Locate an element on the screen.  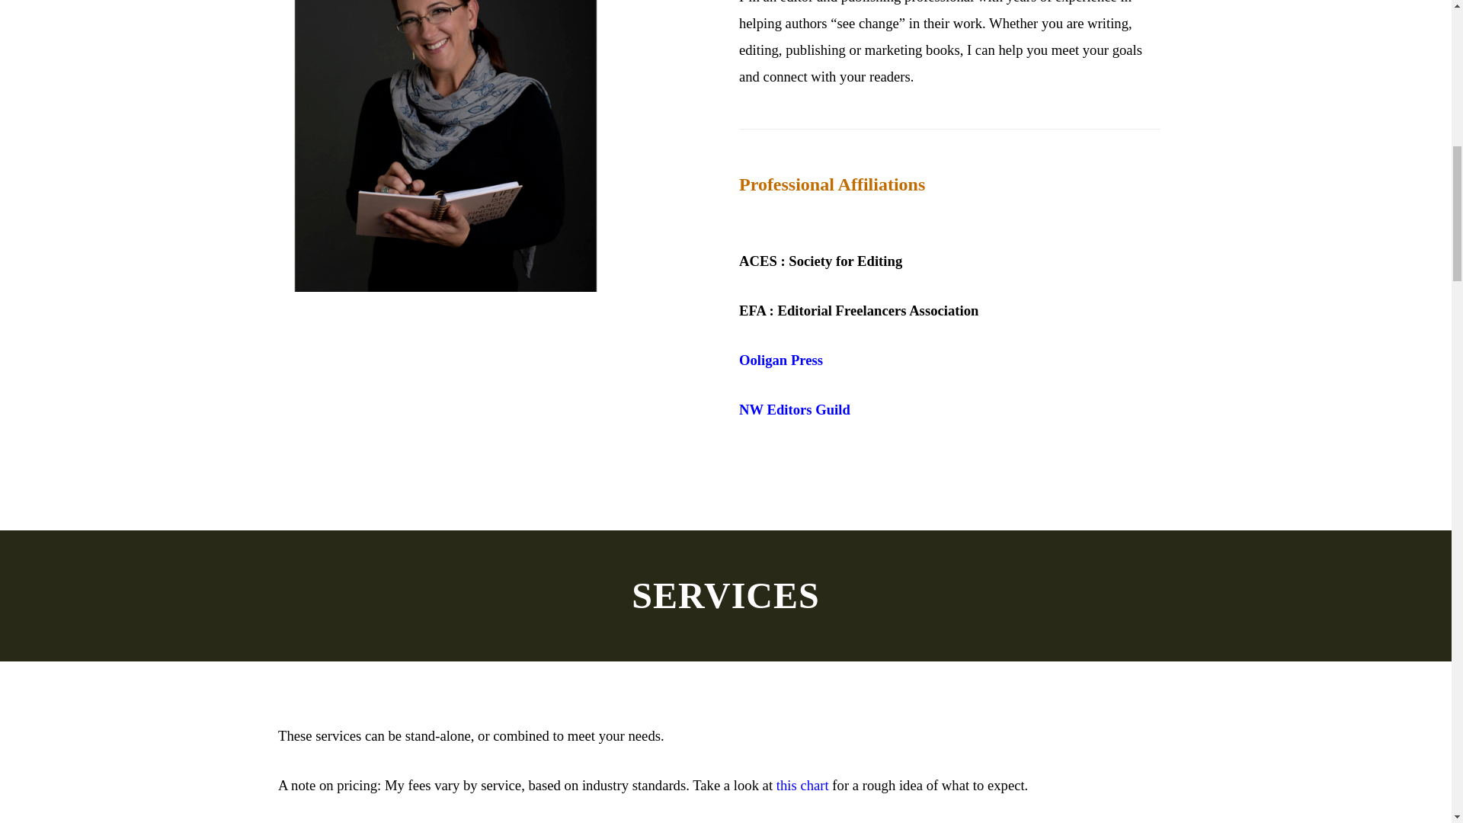
this chart  is located at coordinates (805, 785).